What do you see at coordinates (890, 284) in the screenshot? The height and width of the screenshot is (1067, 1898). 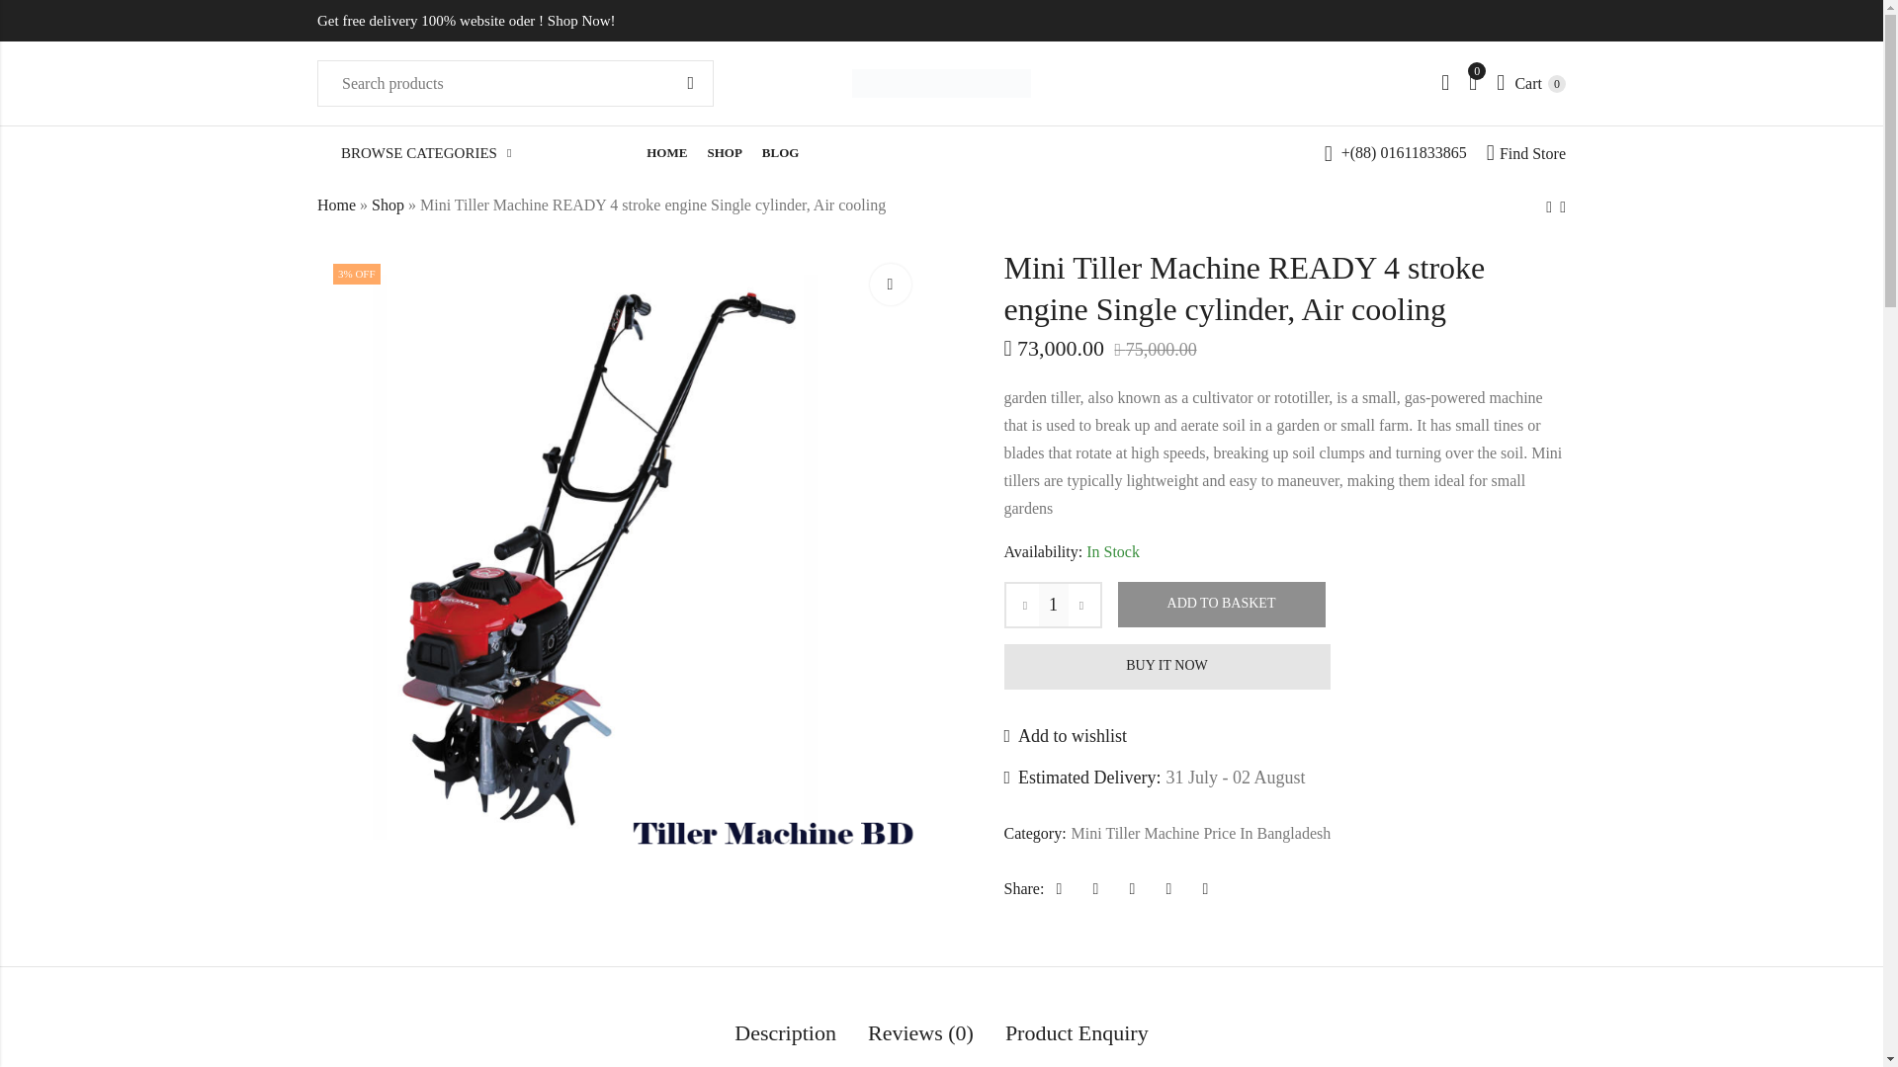 I see `BLOG` at bounding box center [890, 284].